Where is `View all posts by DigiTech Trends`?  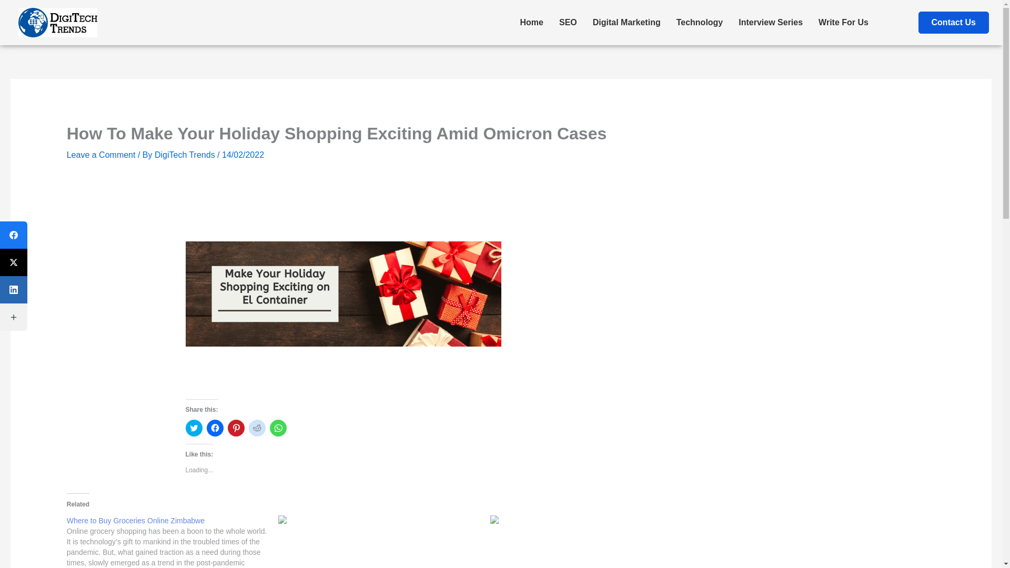
View all posts by DigiTech Trends is located at coordinates (185, 155).